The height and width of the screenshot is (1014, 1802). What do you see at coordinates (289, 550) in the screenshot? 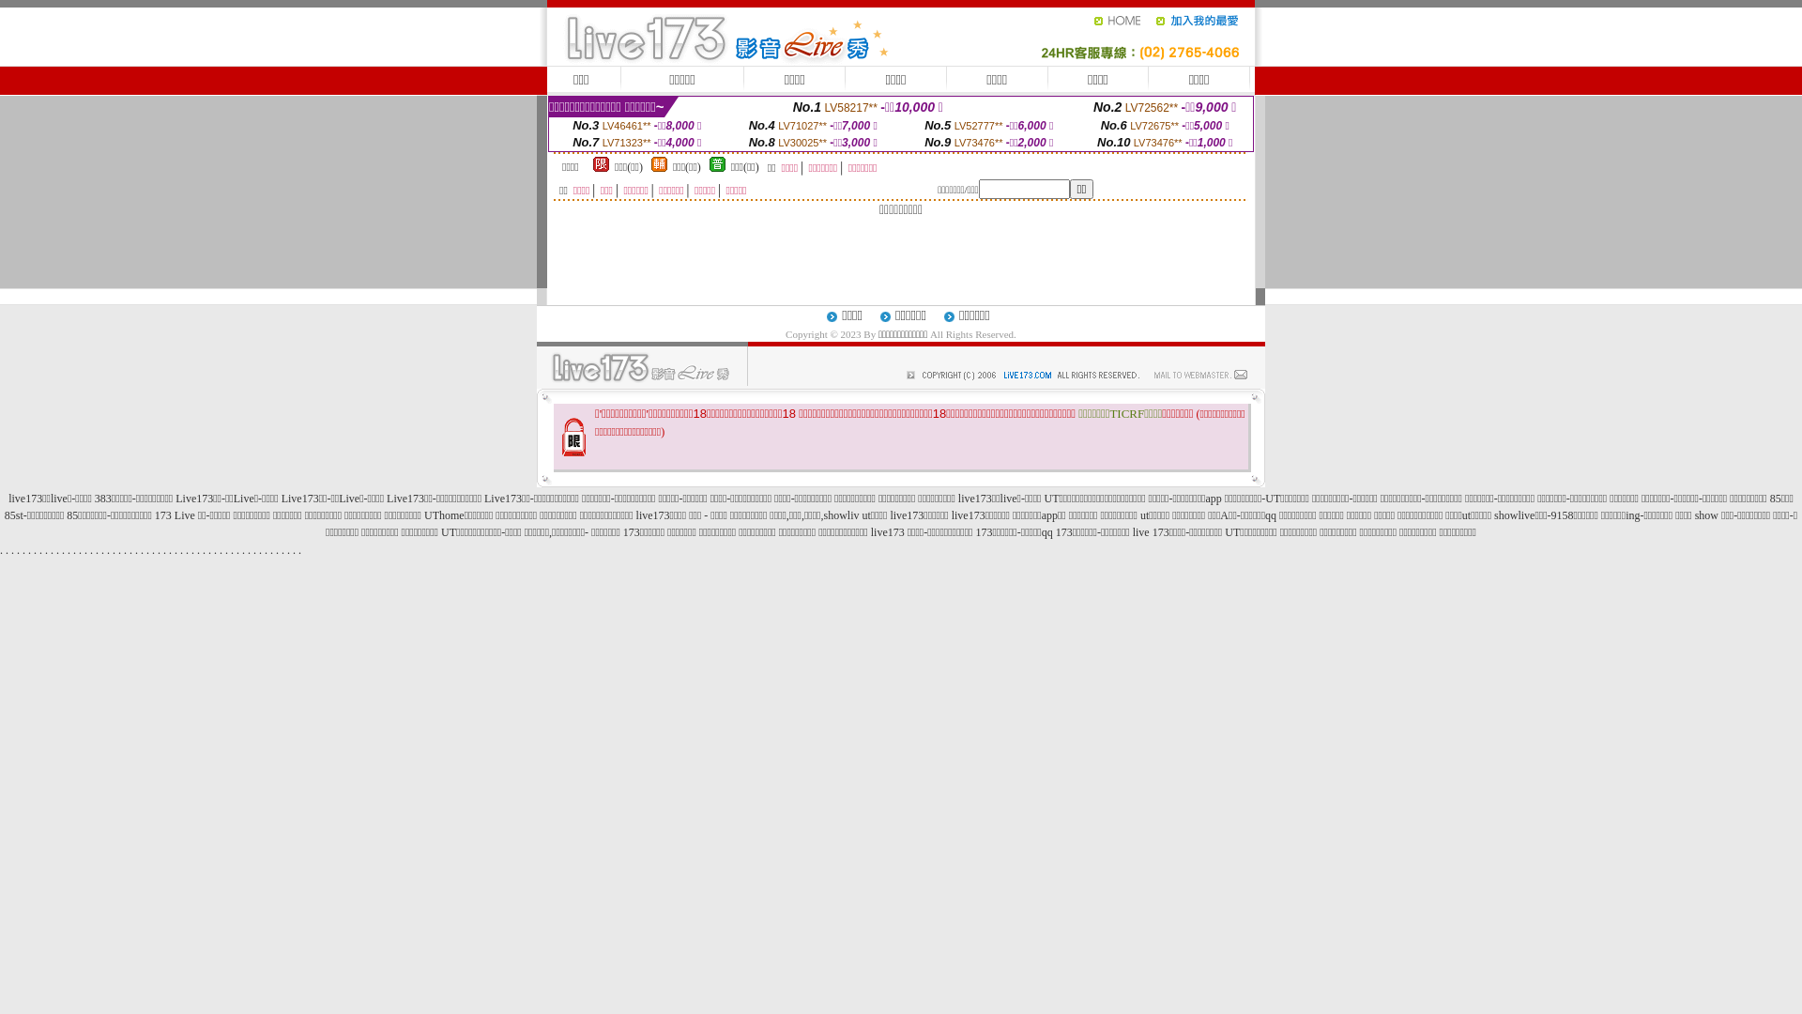
I see `.` at bounding box center [289, 550].